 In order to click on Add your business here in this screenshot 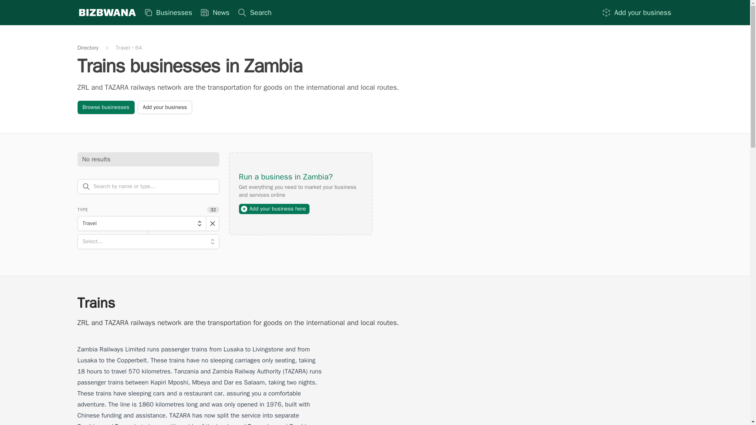, I will do `click(274, 209)`.